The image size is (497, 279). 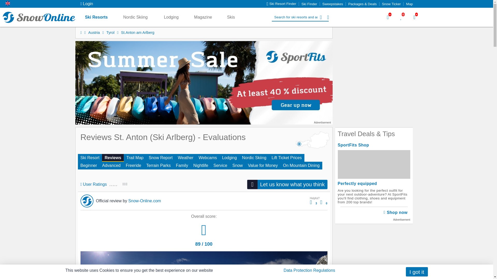 I want to click on Advanced, so click(x=111, y=165).